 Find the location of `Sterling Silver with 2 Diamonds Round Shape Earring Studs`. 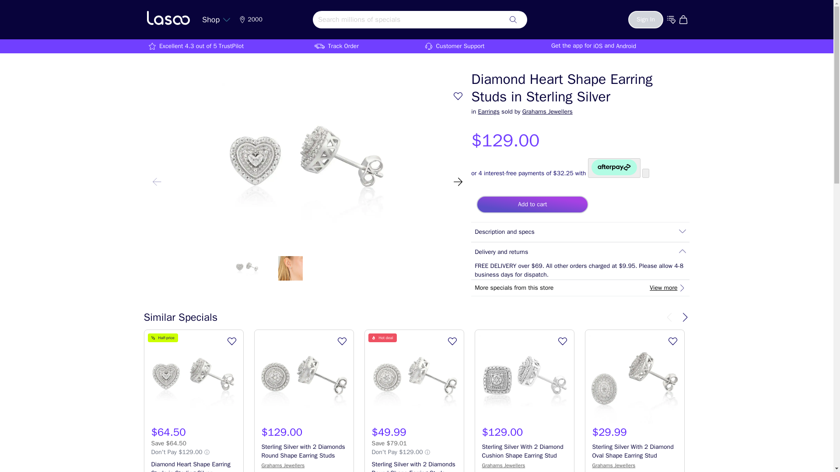

Sterling Silver with 2 Diamonds Round Shape Earring Studs is located at coordinates (414, 380).